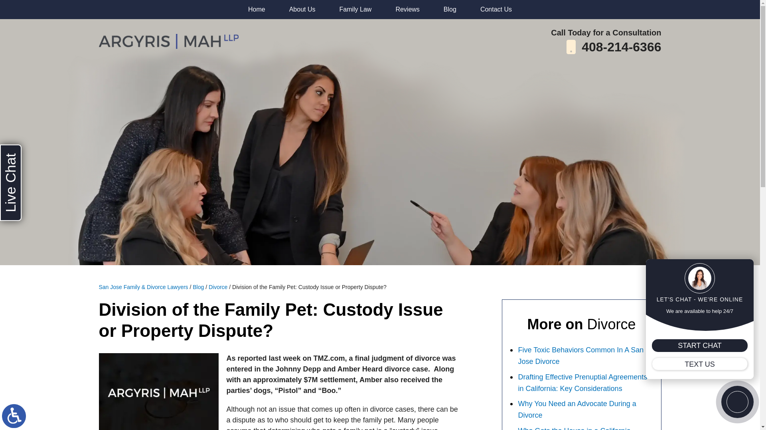 This screenshot has height=430, width=766. What do you see at coordinates (257, 10) in the screenshot?
I see `Home` at bounding box center [257, 10].